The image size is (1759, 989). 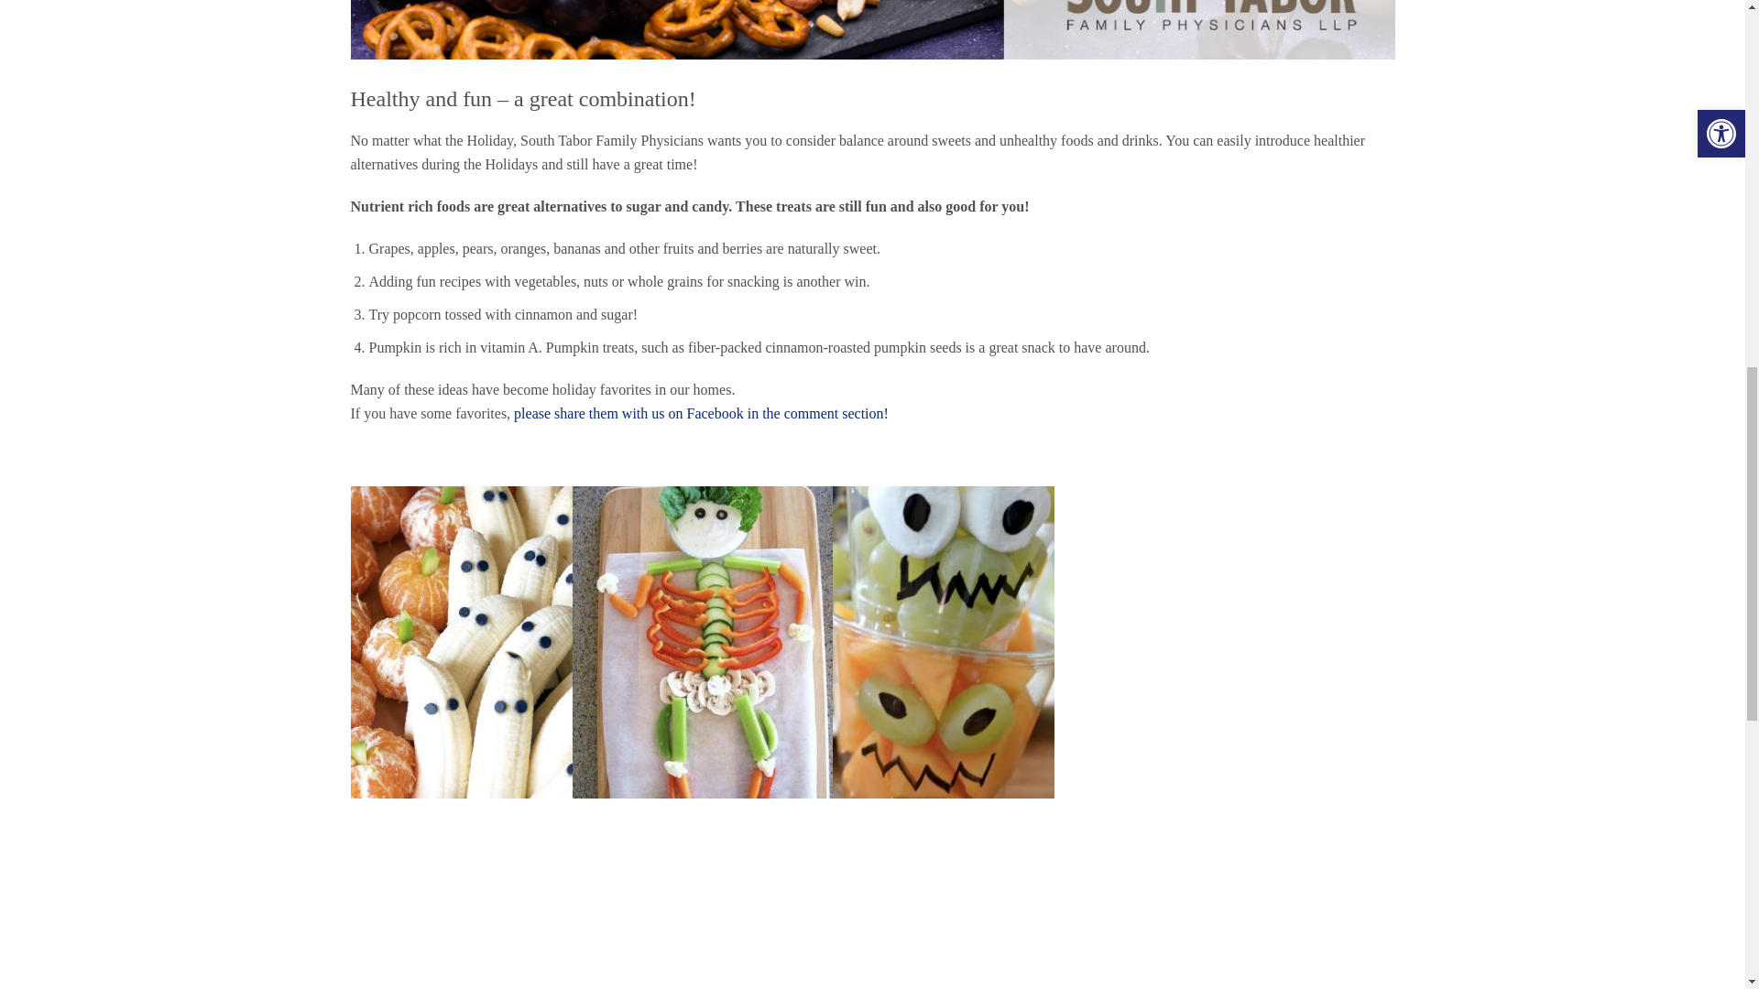 What do you see at coordinates (606, 924) in the screenshot?
I see `YouTube video player` at bounding box center [606, 924].